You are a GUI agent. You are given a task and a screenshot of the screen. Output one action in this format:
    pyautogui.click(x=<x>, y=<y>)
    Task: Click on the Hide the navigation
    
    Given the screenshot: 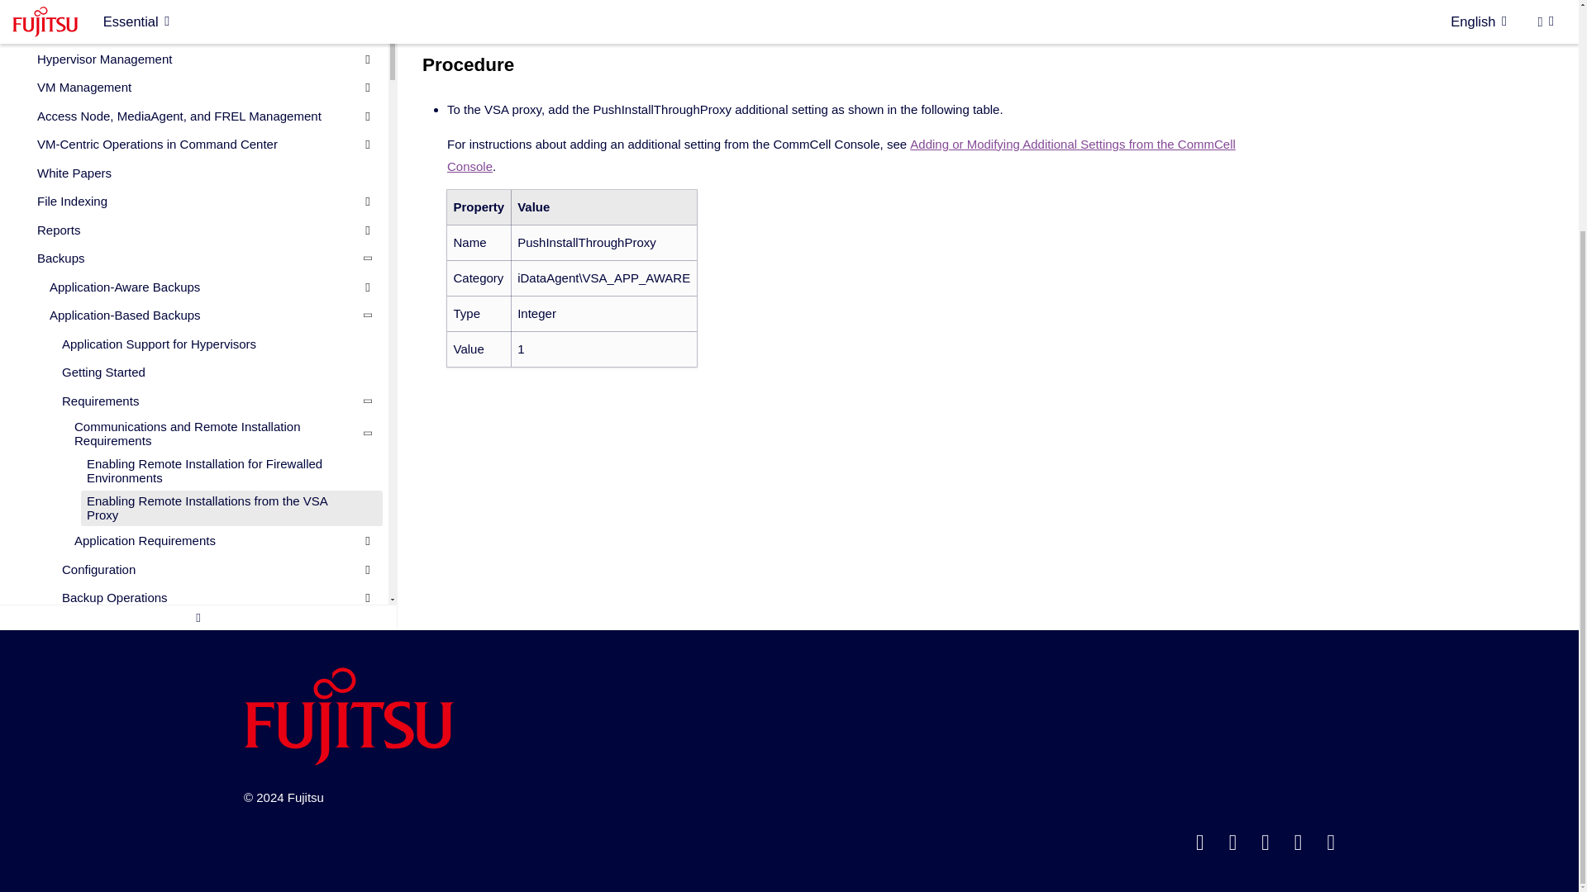 What is the action you would take?
    pyautogui.click(x=198, y=573)
    